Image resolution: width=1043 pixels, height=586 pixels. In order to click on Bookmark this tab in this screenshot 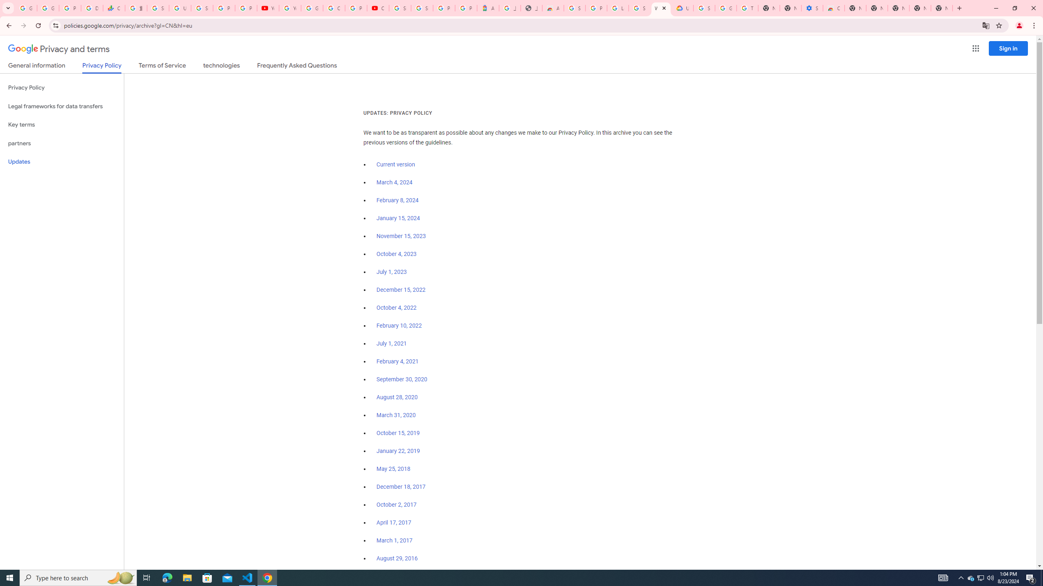, I will do `click(998, 25)`.